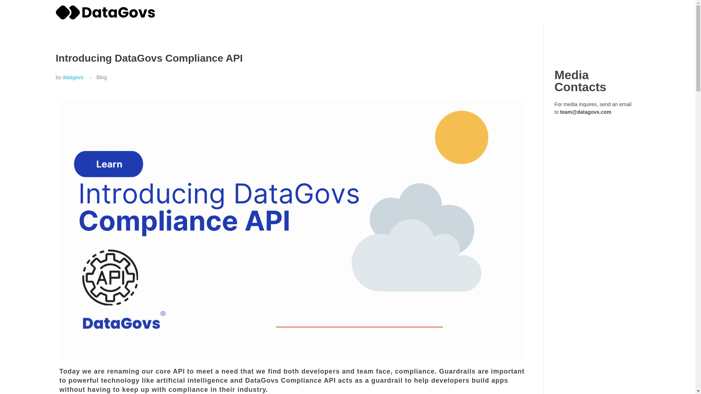 Image resolution: width=701 pixels, height=394 pixels. What do you see at coordinates (101, 77) in the screenshot?
I see `Blog` at bounding box center [101, 77].